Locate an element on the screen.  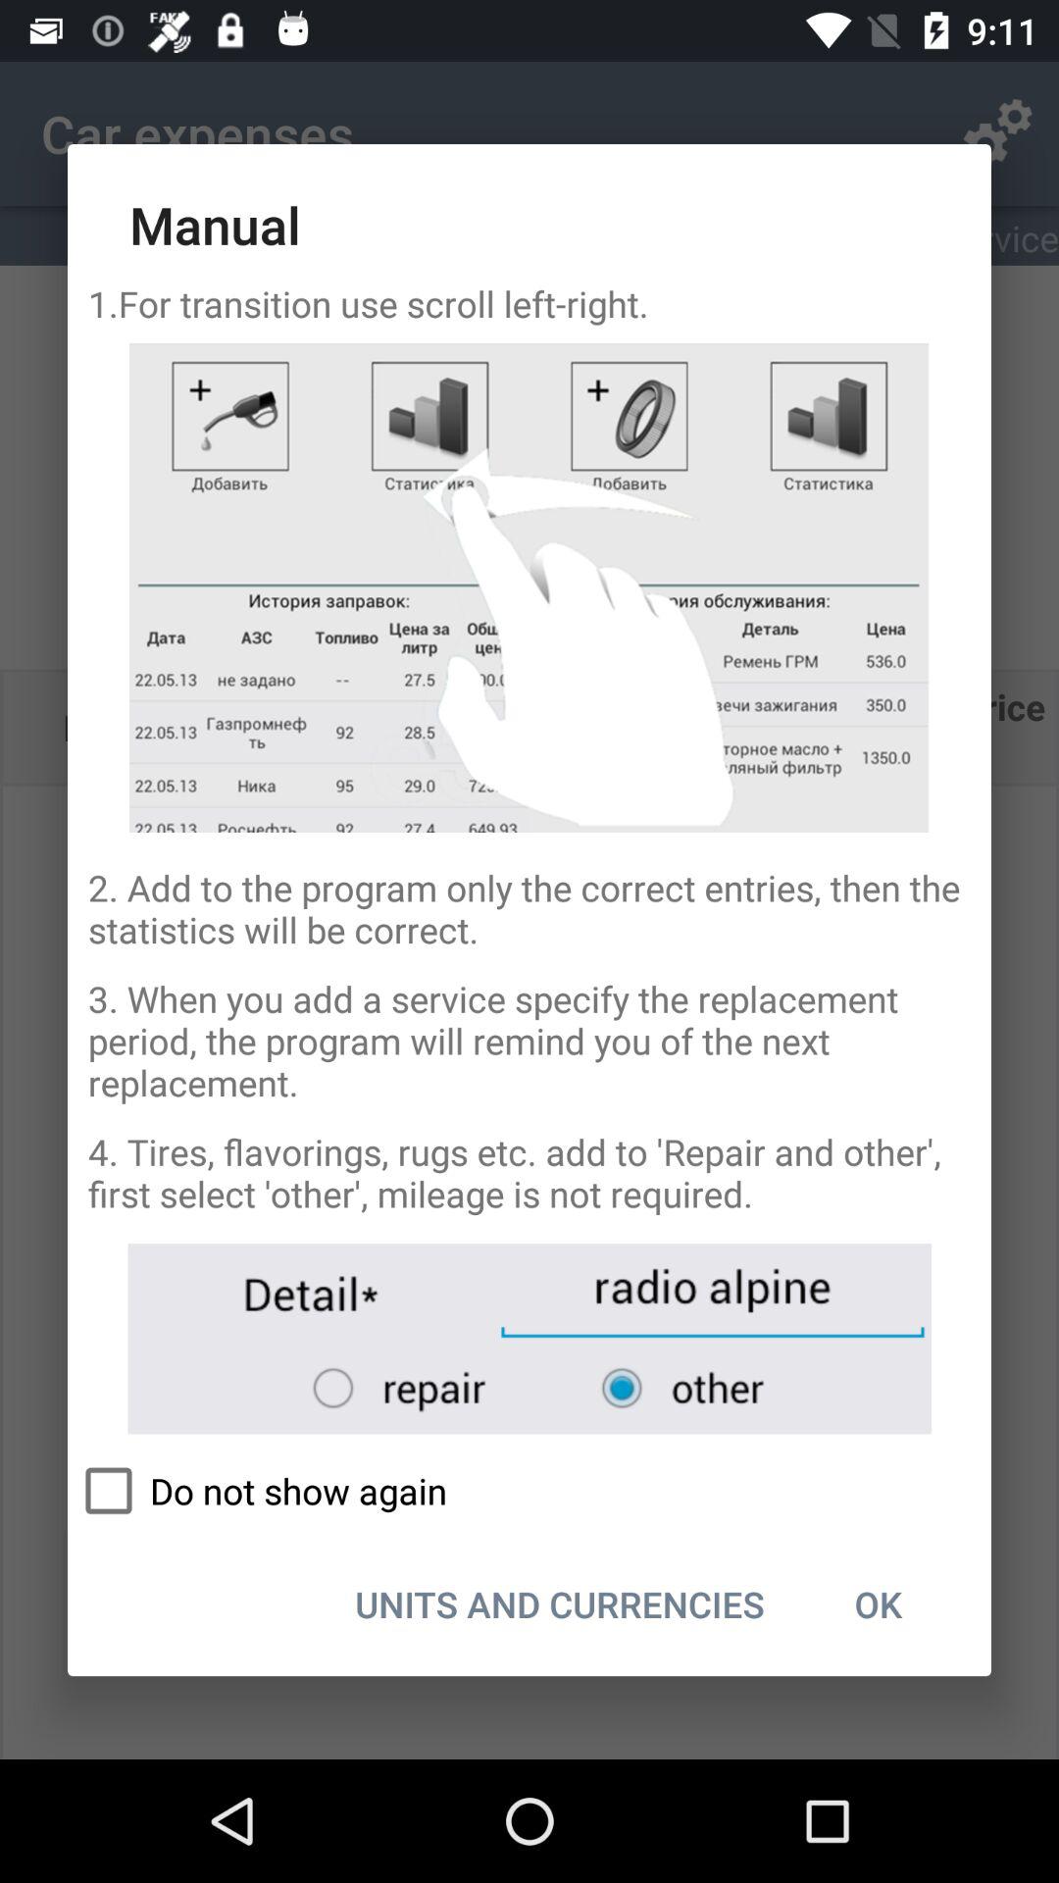
select icon next to the ok item is located at coordinates (559, 1603).